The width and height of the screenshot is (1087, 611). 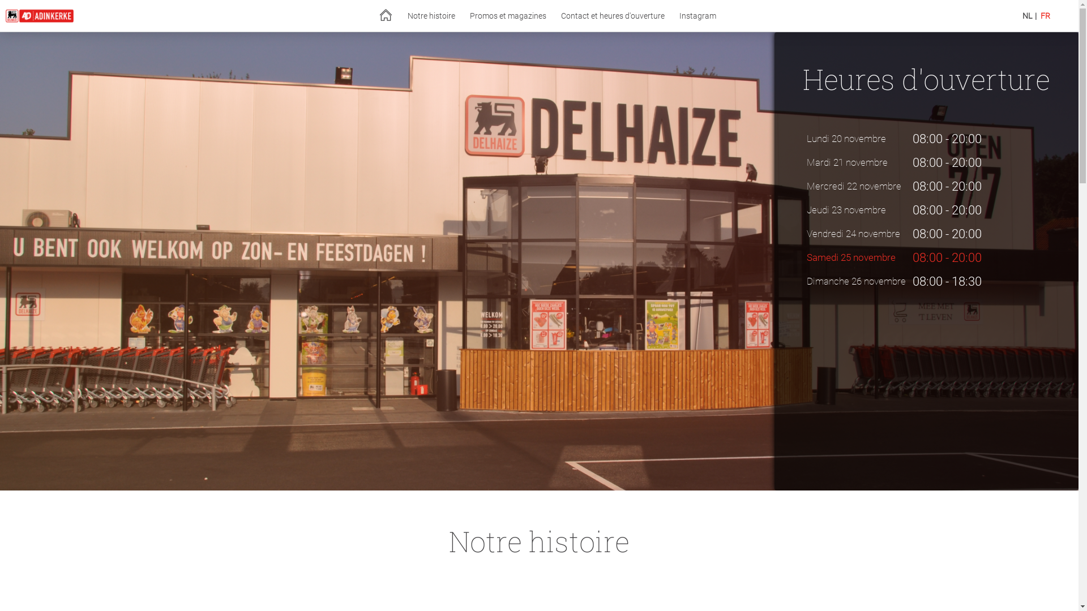 I want to click on Promos et magazines, so click(x=508, y=16).